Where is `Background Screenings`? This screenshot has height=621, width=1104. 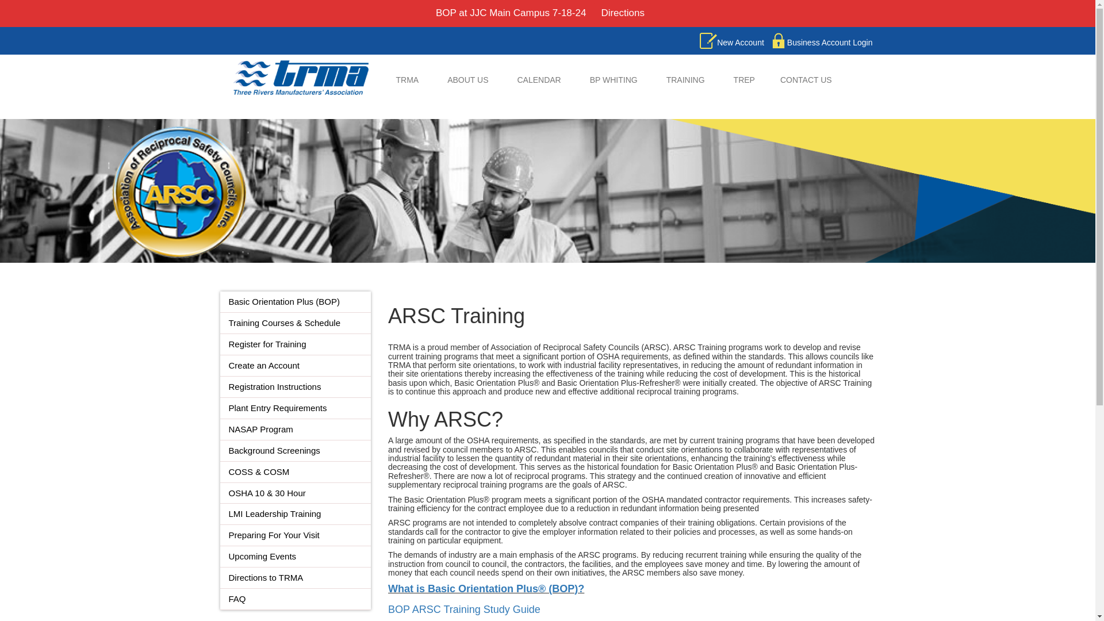 Background Screenings is located at coordinates (274, 450).